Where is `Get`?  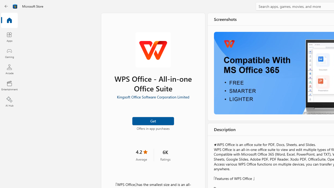 Get is located at coordinates (153, 121).